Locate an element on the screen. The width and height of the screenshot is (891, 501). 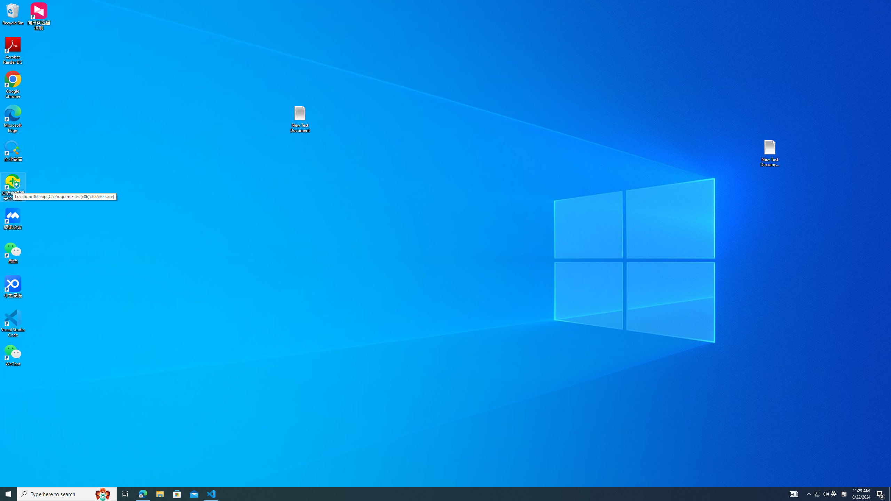
Action Center, 2 new notifications is located at coordinates (881, 494).